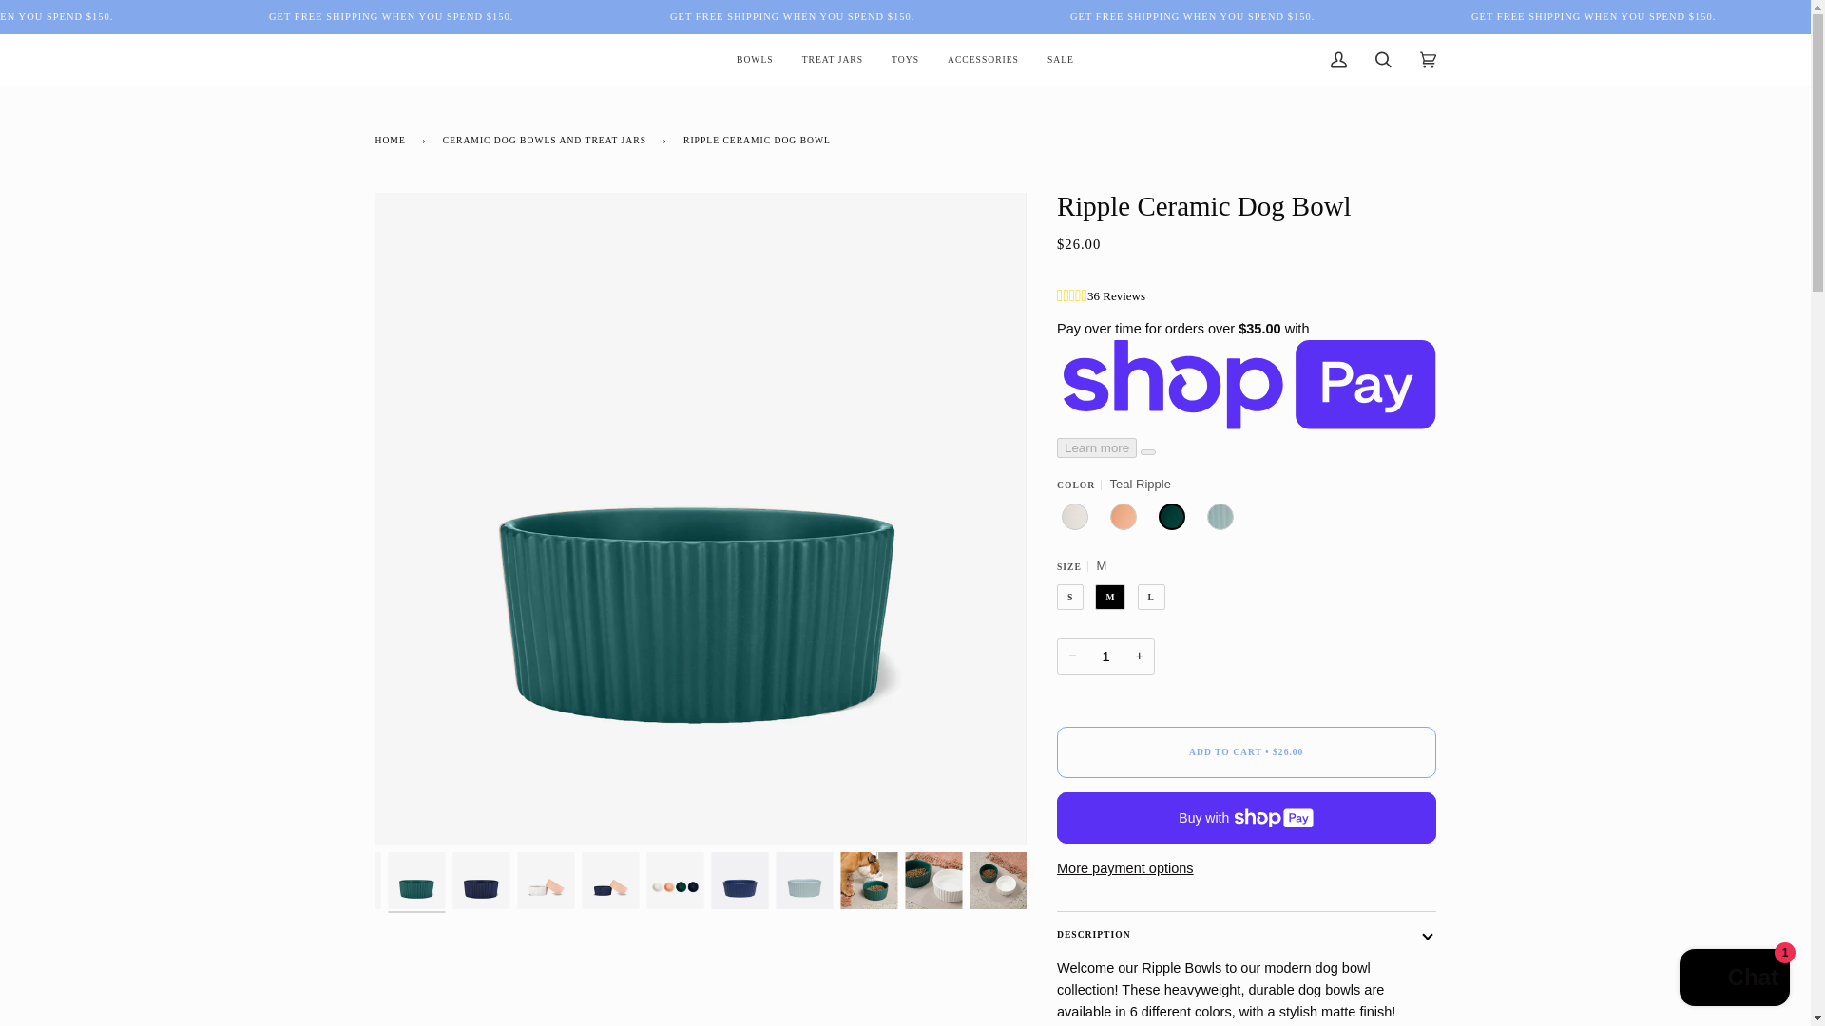 The width and height of the screenshot is (1825, 1026). Describe the element at coordinates (905, 59) in the screenshot. I see `TOYS` at that location.